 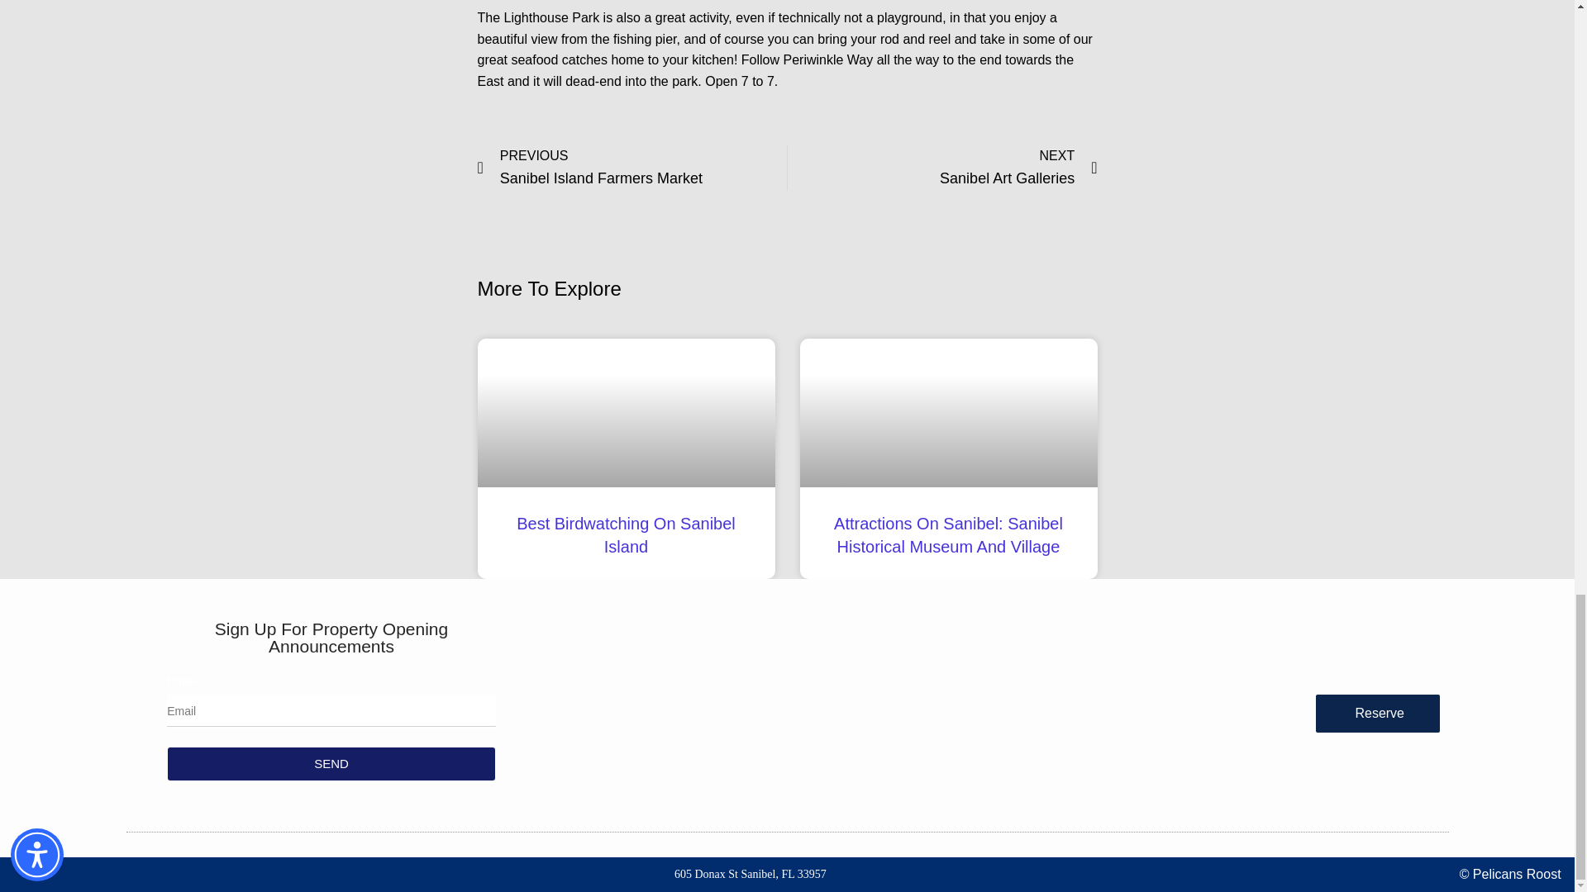 I want to click on SEND, so click(x=942, y=168).